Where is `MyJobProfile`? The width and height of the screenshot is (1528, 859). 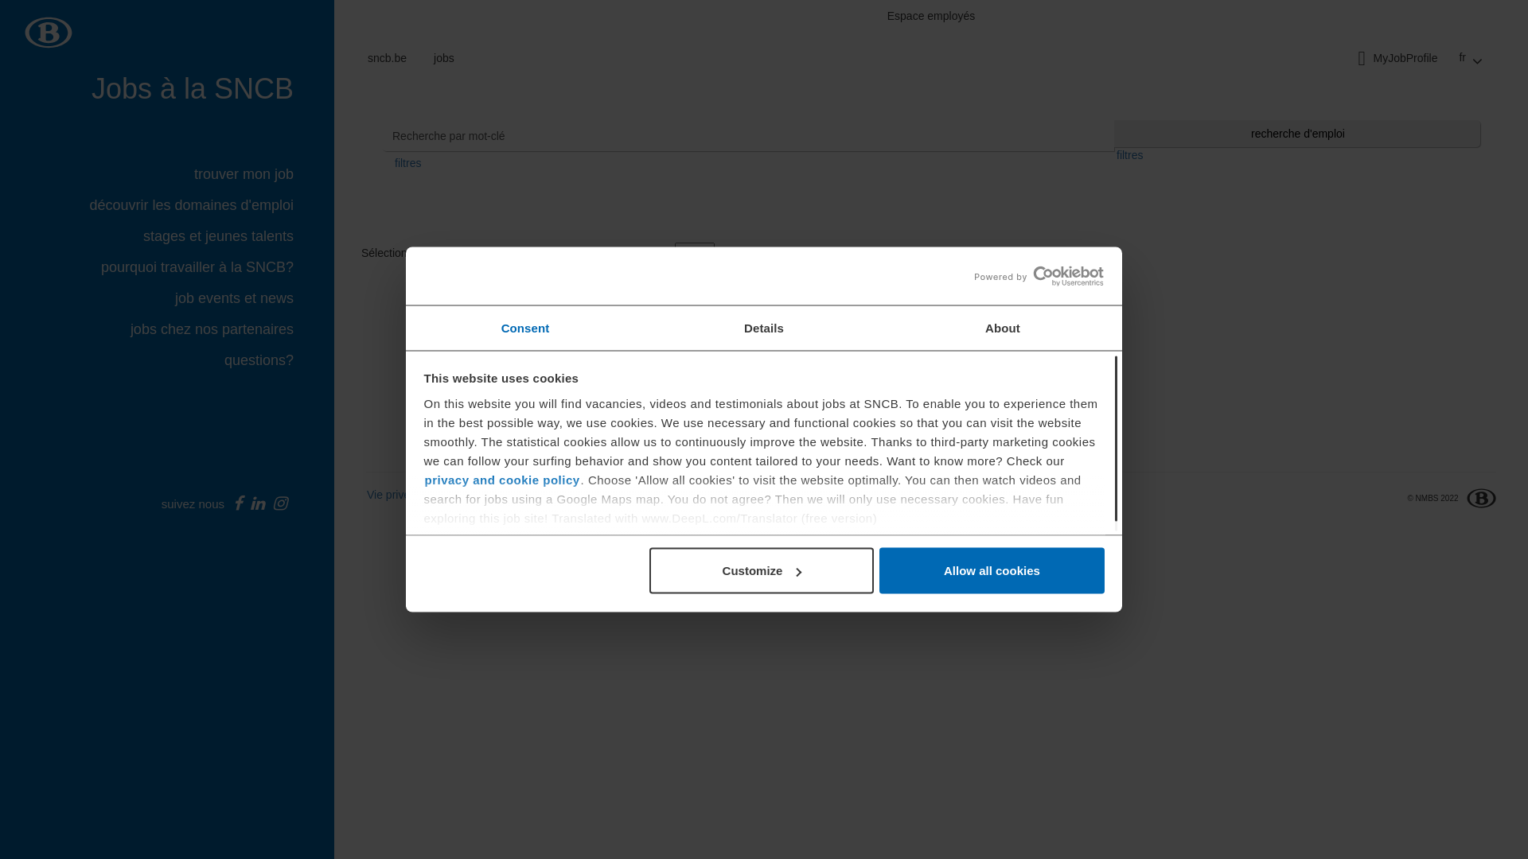 MyJobProfile is located at coordinates (1394, 59).